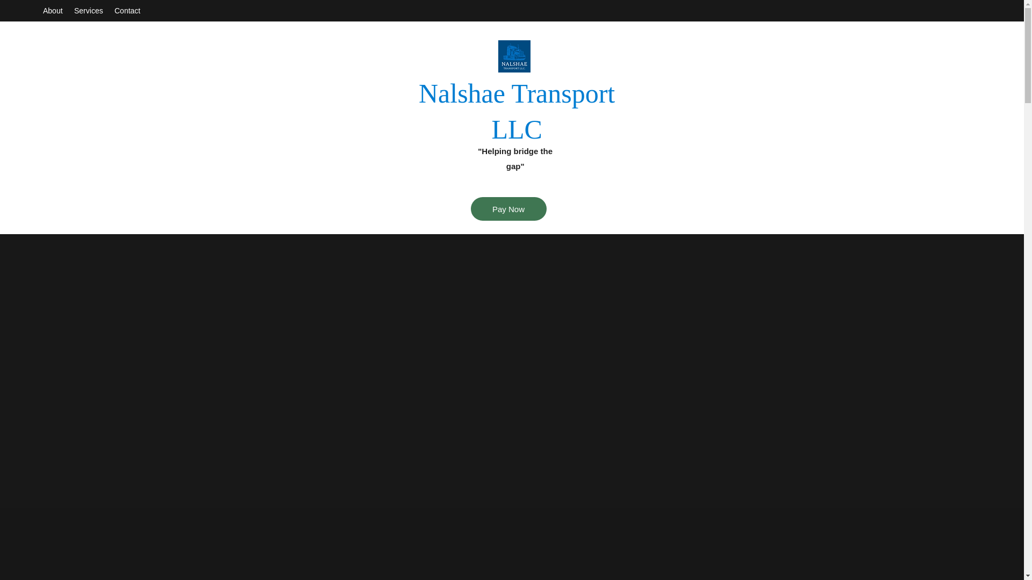 Image resolution: width=1032 pixels, height=580 pixels. What do you see at coordinates (53, 11) in the screenshot?
I see `About` at bounding box center [53, 11].